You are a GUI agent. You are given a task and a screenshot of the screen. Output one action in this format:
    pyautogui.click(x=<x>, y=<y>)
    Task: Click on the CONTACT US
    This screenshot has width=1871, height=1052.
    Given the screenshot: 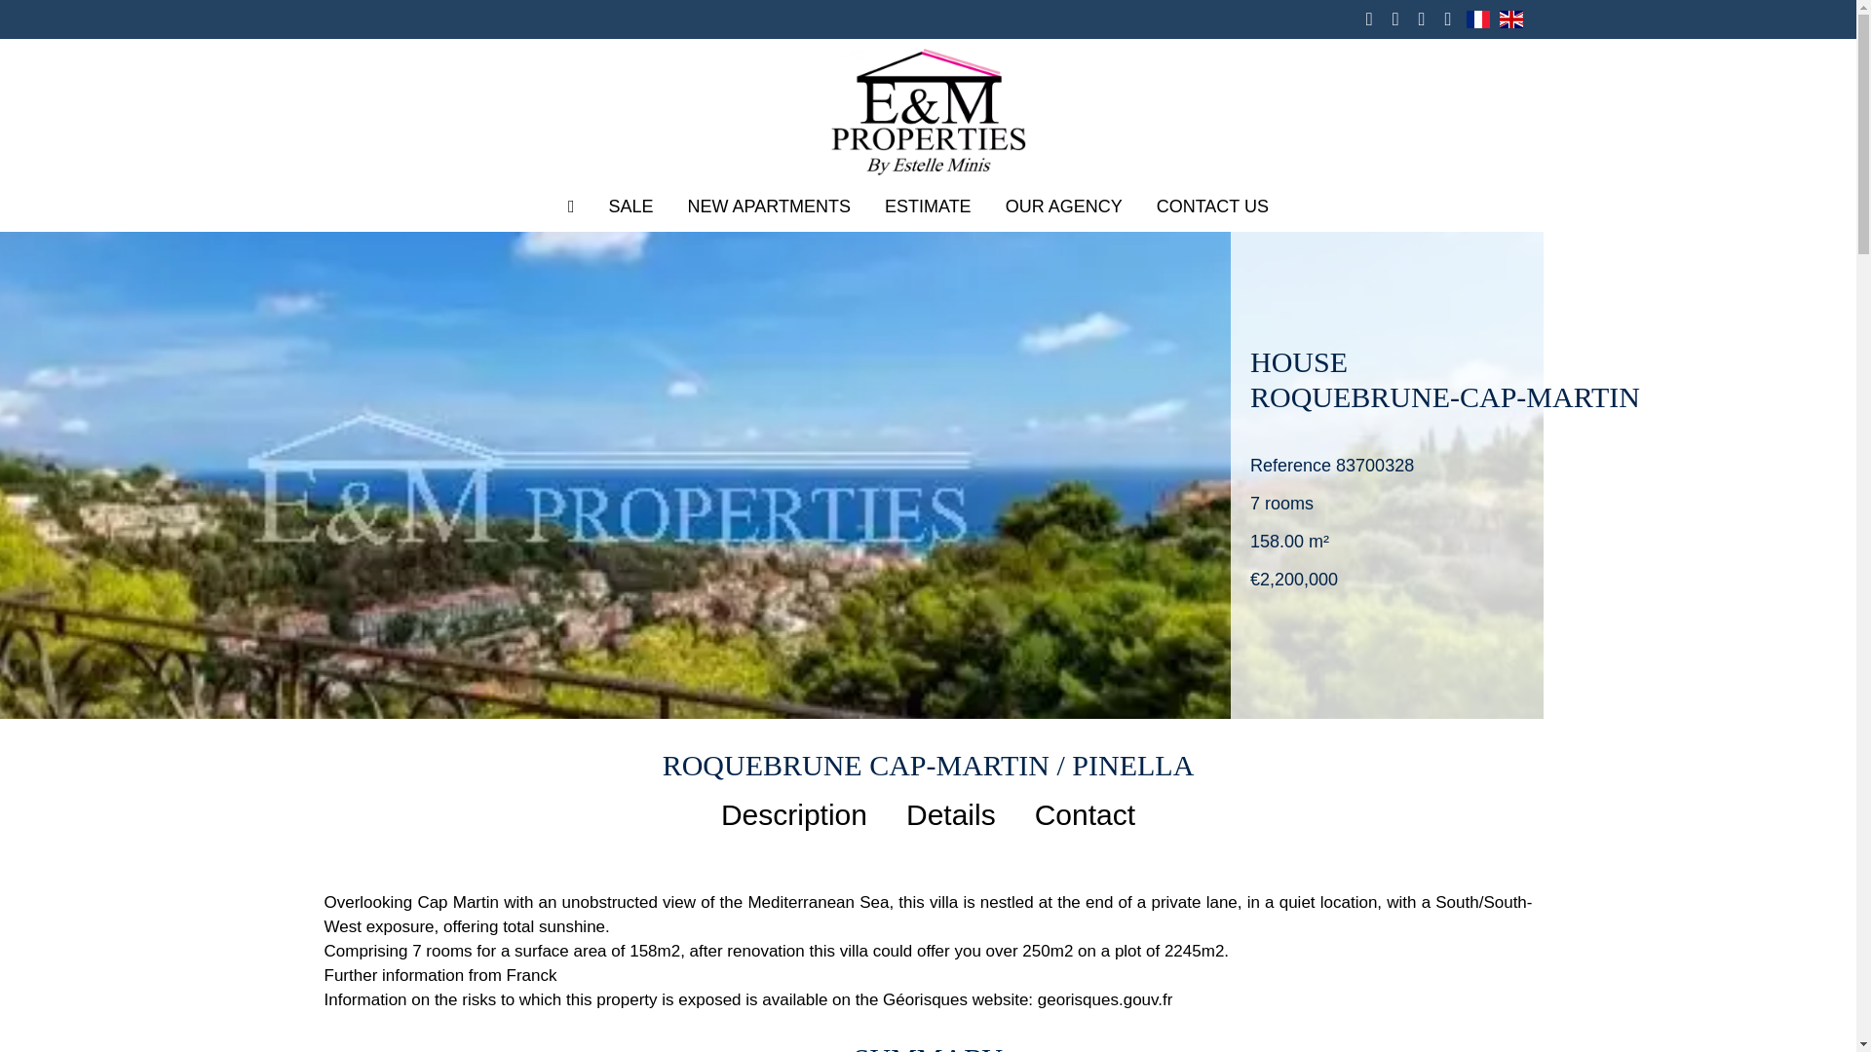 What is the action you would take?
    pyautogui.click(x=1212, y=207)
    